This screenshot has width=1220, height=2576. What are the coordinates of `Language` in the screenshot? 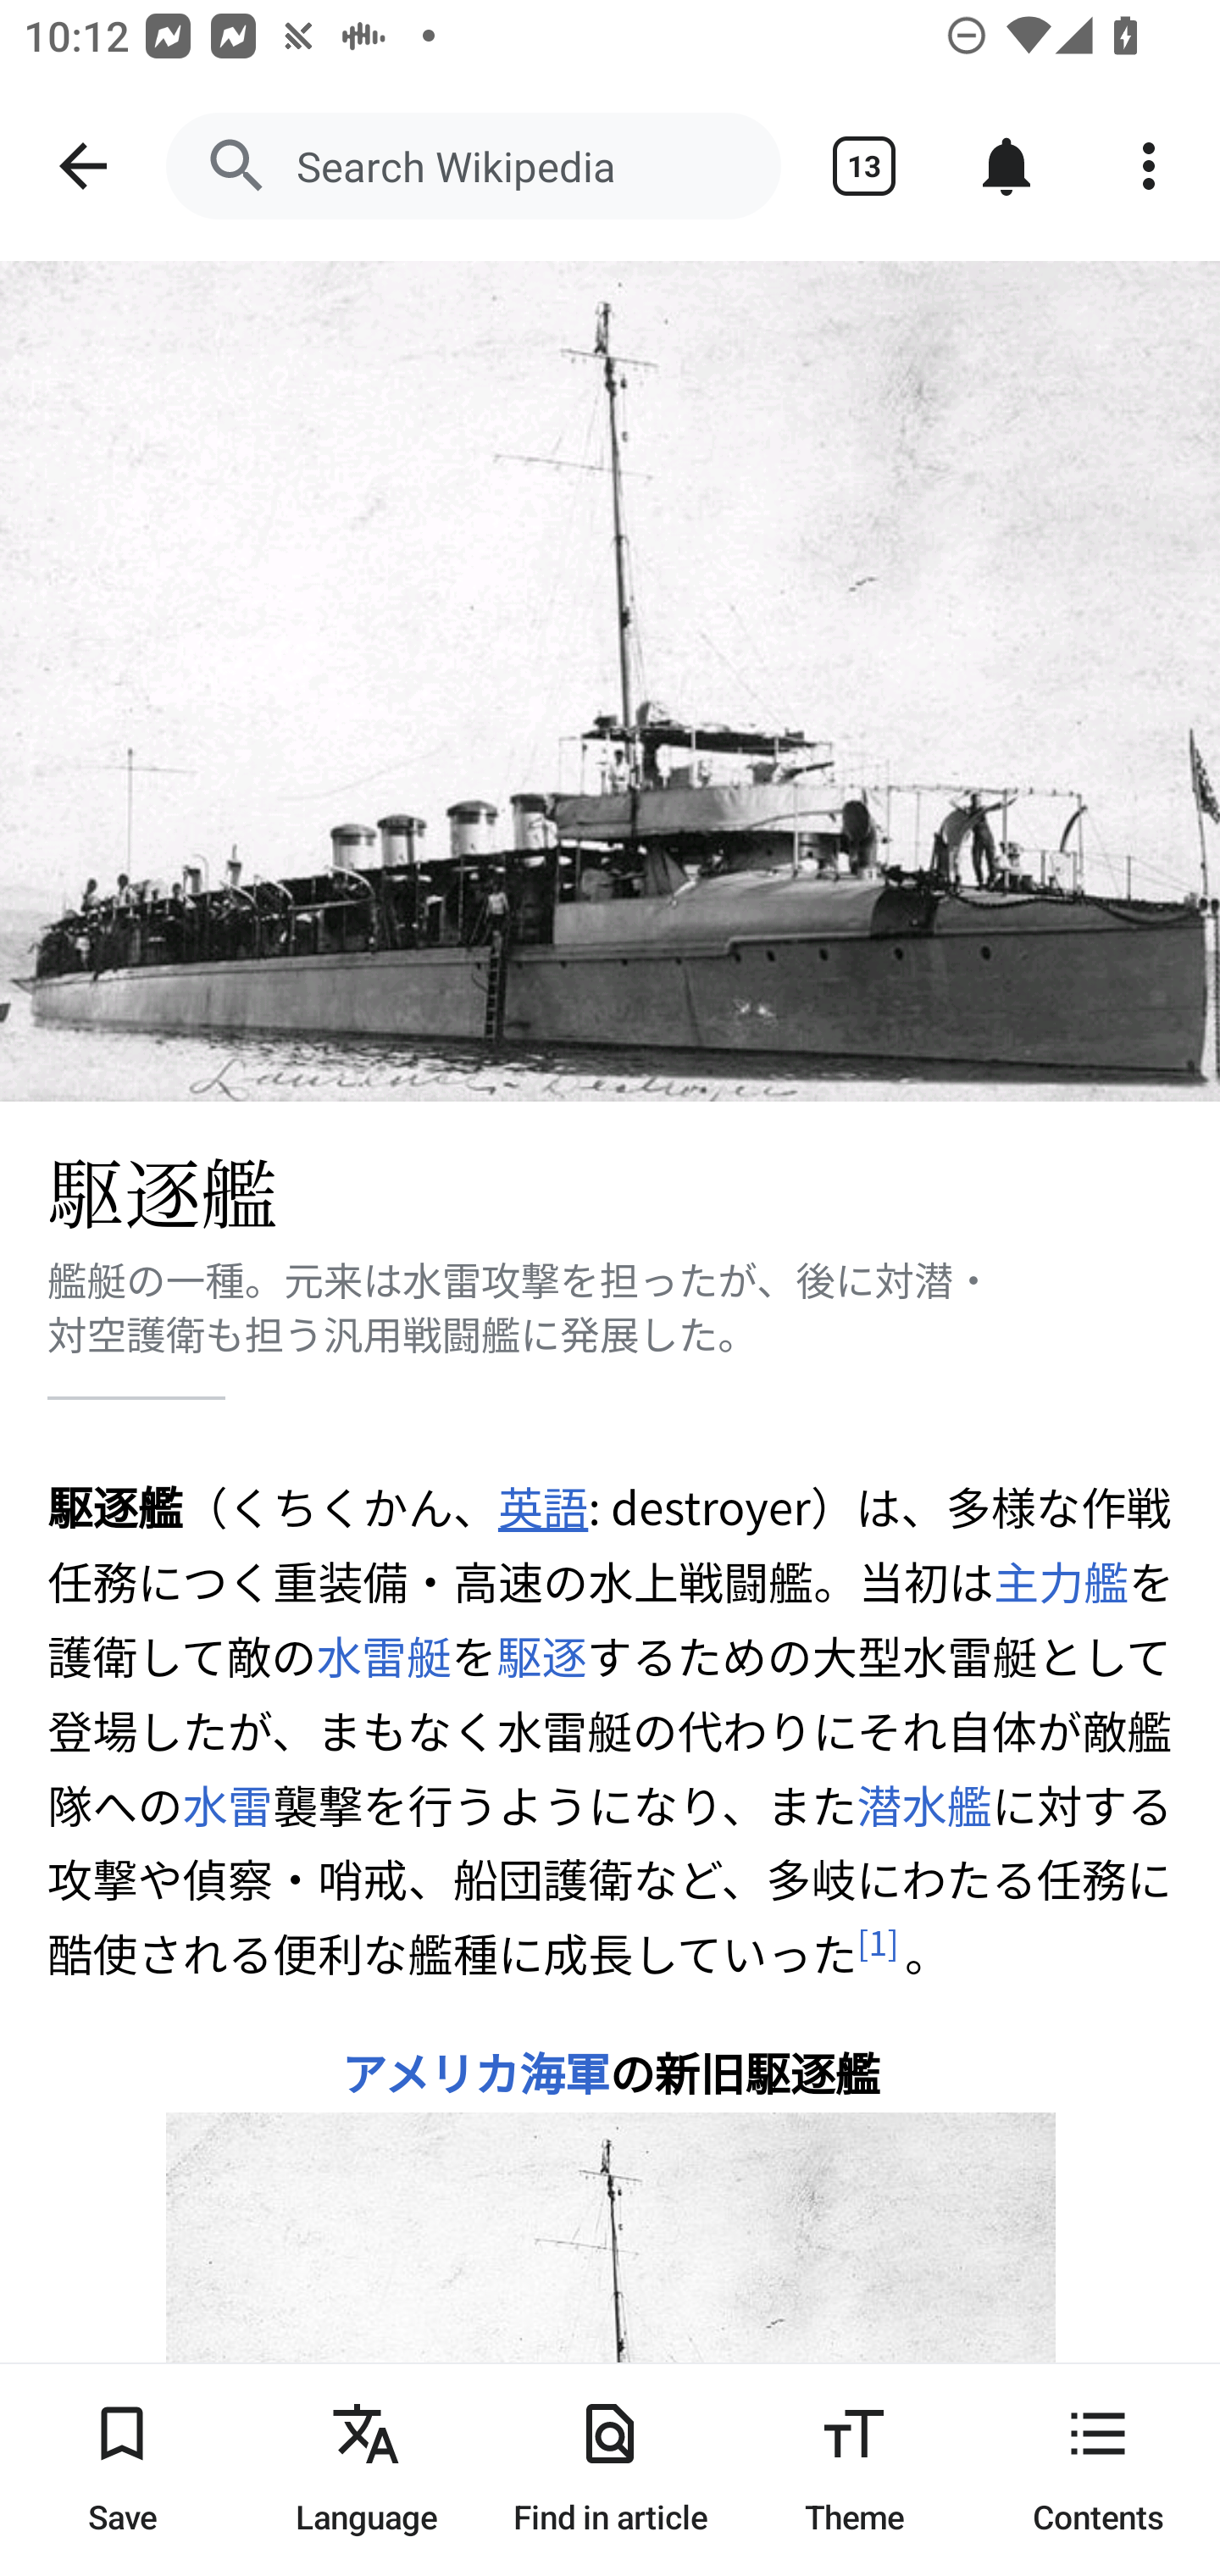 It's located at (366, 2469).